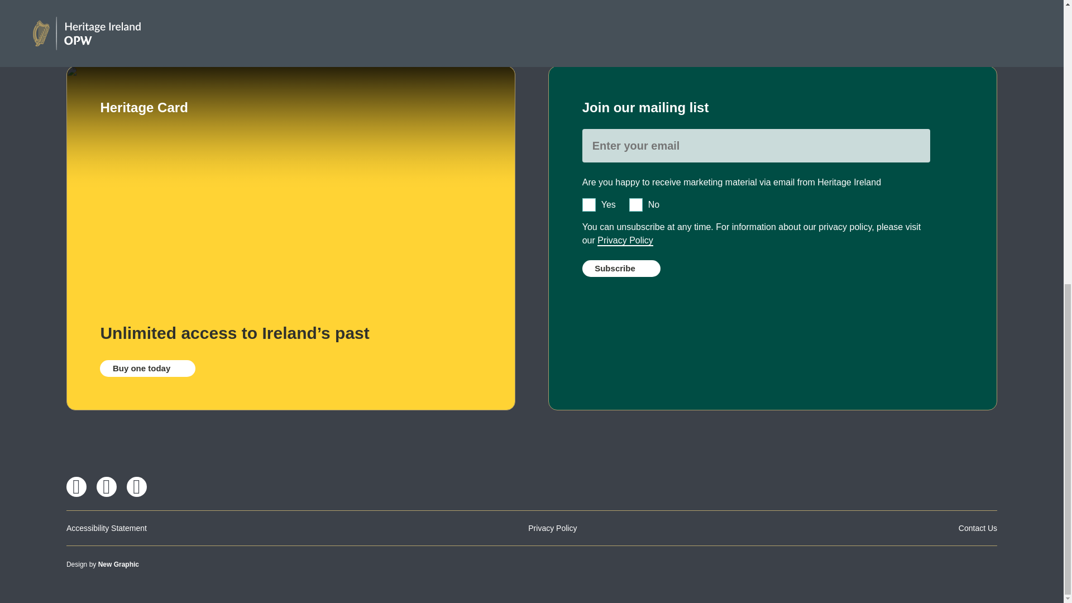 This screenshot has height=603, width=1072. I want to click on Subscribe, so click(621, 268).